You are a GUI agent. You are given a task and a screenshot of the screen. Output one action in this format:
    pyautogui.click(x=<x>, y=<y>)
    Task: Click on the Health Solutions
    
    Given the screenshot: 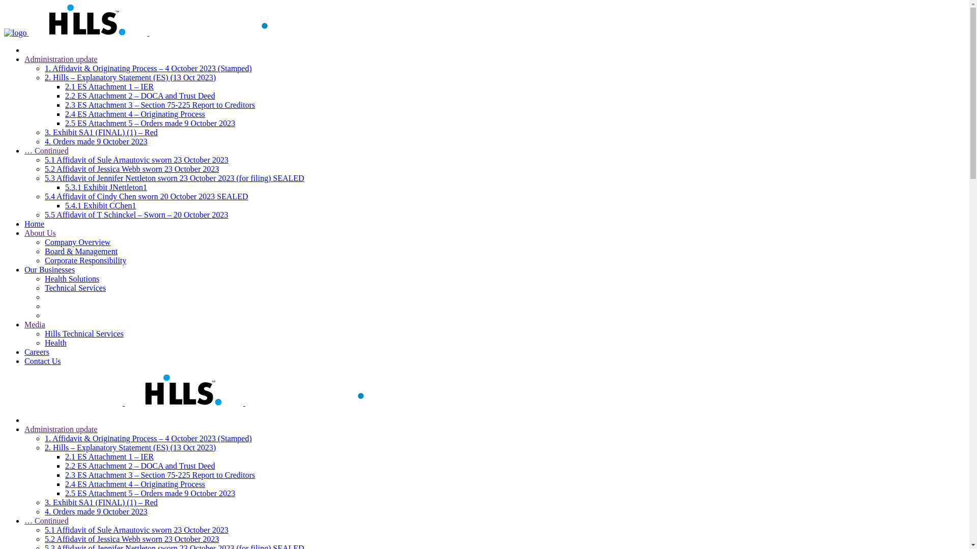 What is the action you would take?
    pyautogui.click(x=72, y=279)
    